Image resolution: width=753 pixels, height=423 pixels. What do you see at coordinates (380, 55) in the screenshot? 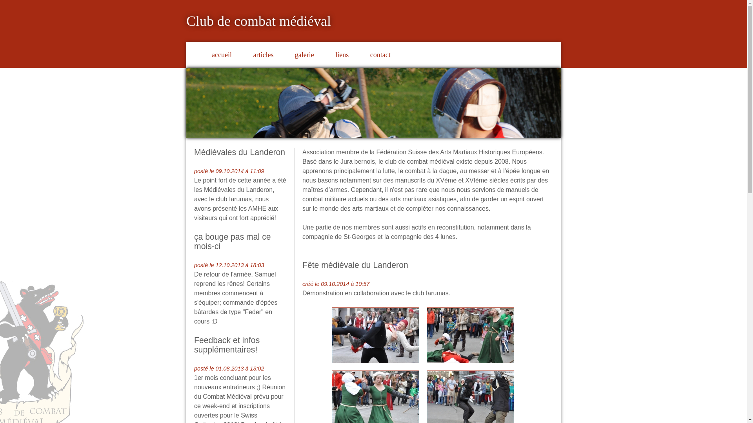
I see `contact` at bounding box center [380, 55].